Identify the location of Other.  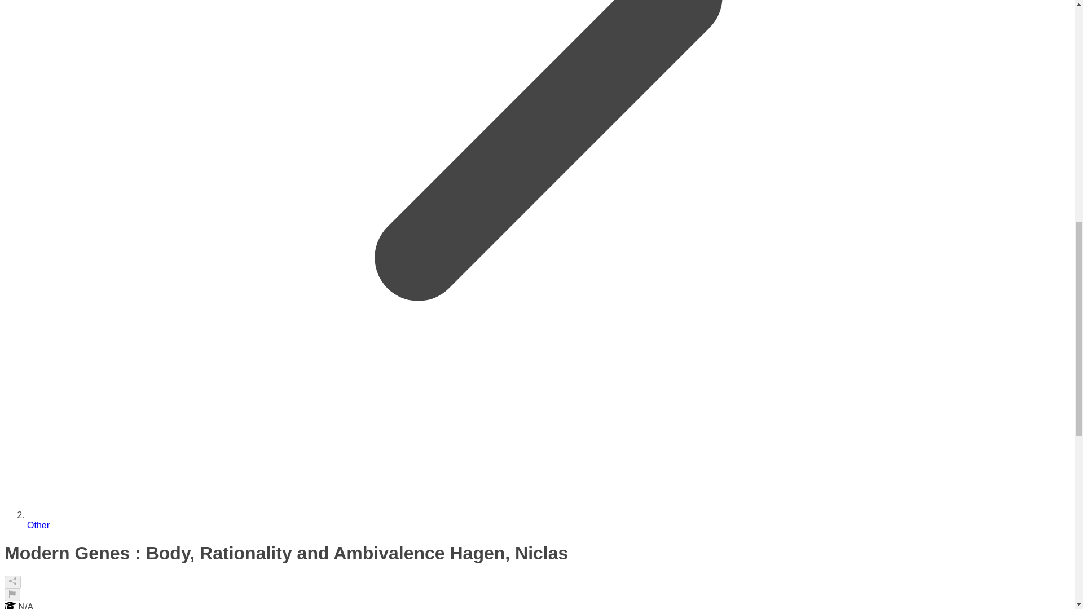
(38, 525).